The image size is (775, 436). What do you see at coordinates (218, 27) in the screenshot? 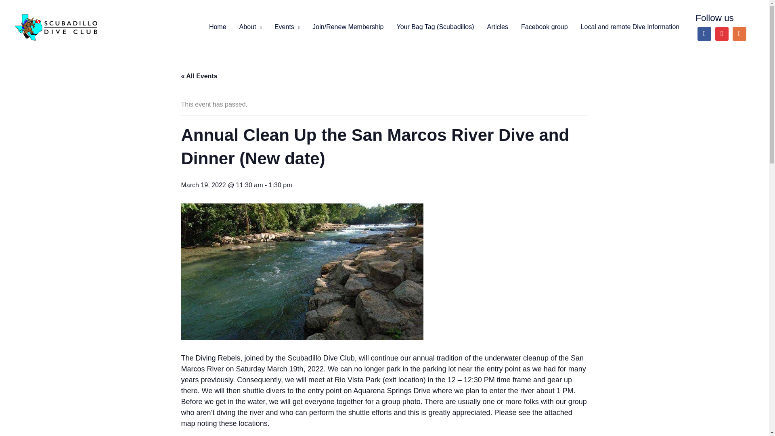
I see `Home` at bounding box center [218, 27].